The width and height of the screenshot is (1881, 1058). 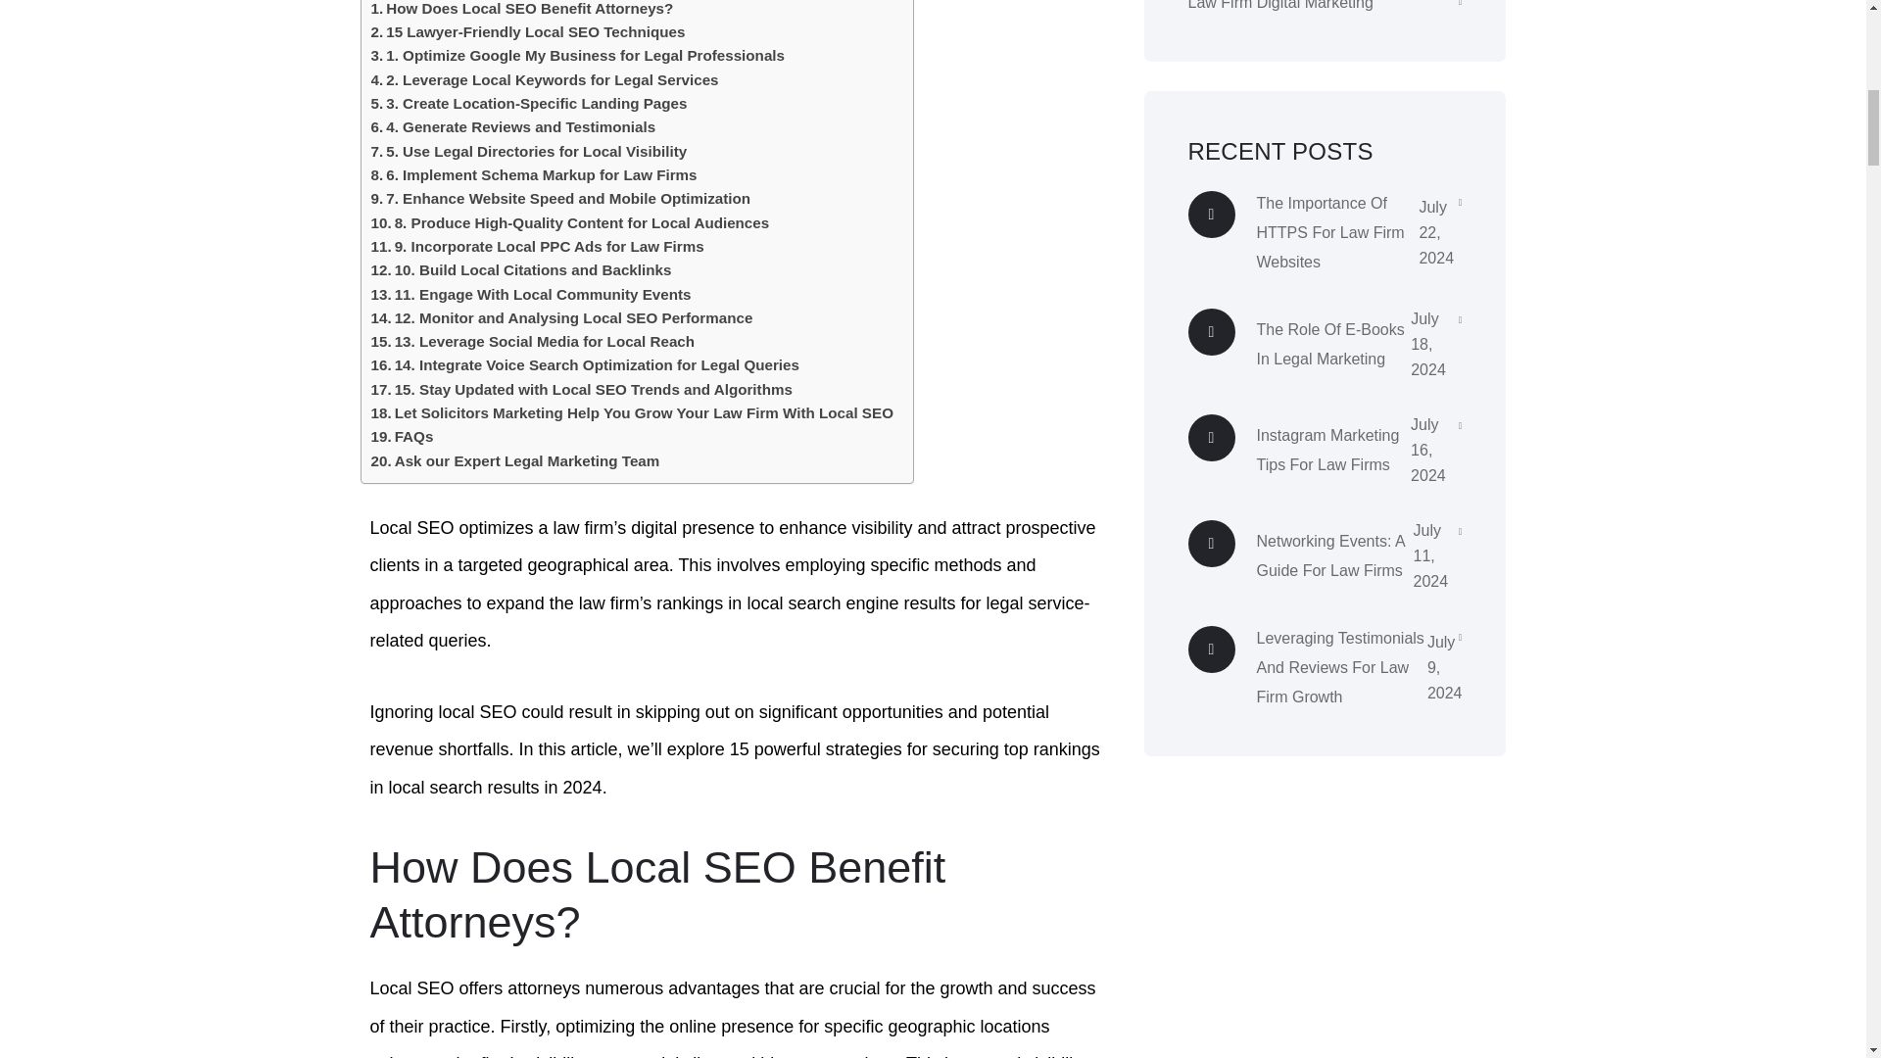 I want to click on 8. Produce High-Quality Content for Local Audiences, so click(x=570, y=223).